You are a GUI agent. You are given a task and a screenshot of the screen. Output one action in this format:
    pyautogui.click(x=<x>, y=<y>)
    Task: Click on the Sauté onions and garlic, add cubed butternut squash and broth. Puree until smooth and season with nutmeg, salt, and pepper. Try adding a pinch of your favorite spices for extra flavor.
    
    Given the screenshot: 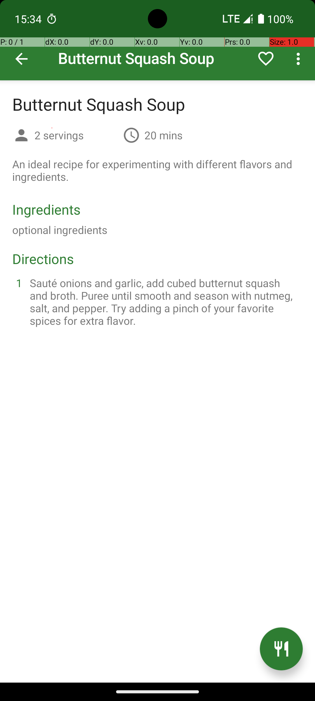 What is the action you would take?
    pyautogui.click(x=164, y=302)
    